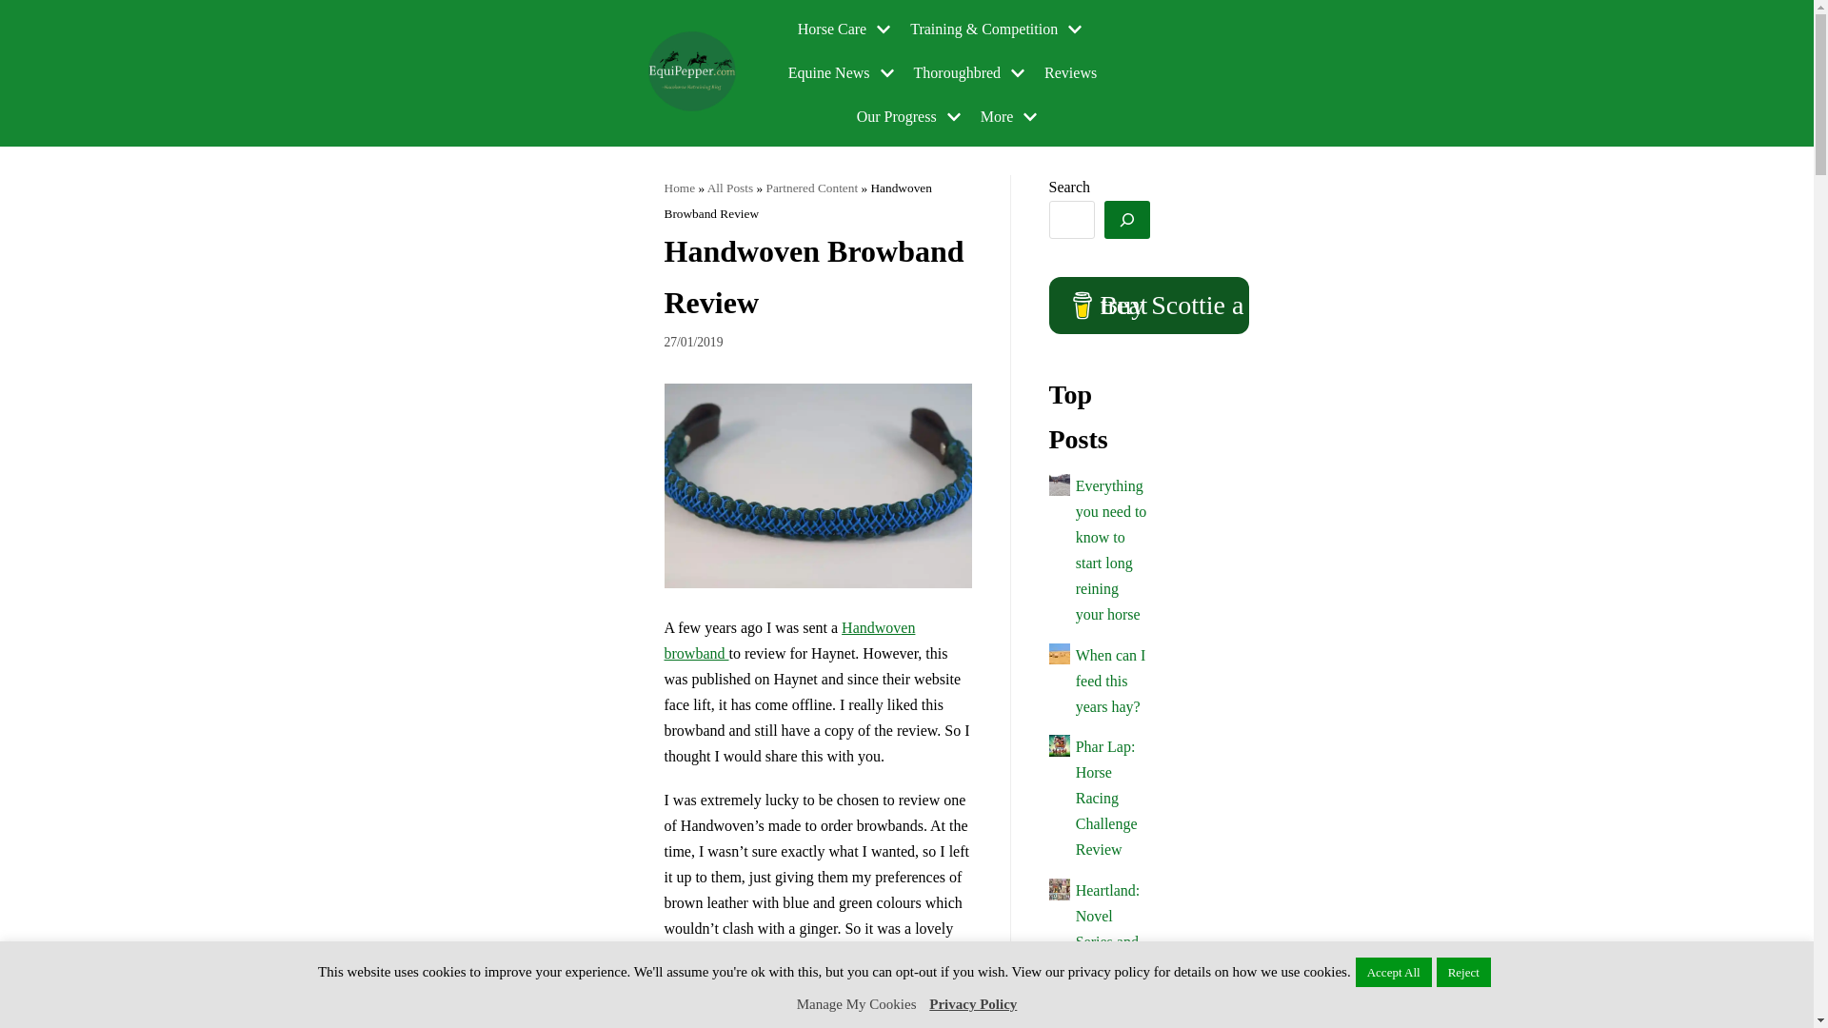 The image size is (1828, 1028). What do you see at coordinates (912, 117) in the screenshot?
I see `Our Progress` at bounding box center [912, 117].